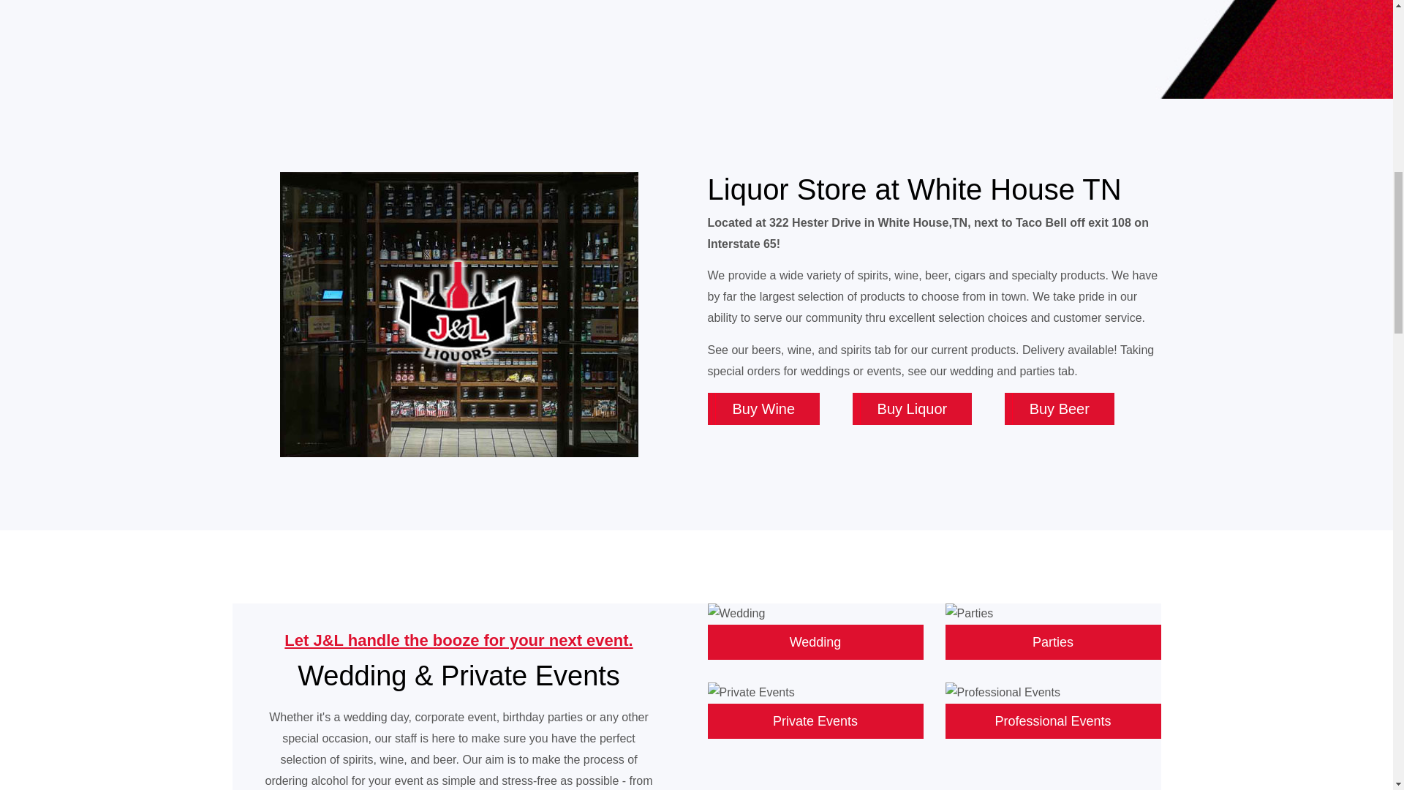 This screenshot has width=1404, height=790. Describe the element at coordinates (763, 408) in the screenshot. I see `Buy Wine` at that location.